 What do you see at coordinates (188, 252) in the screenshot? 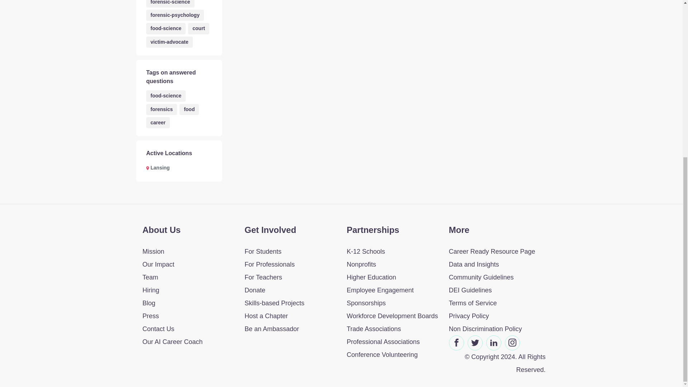
I see `Mission` at bounding box center [188, 252].